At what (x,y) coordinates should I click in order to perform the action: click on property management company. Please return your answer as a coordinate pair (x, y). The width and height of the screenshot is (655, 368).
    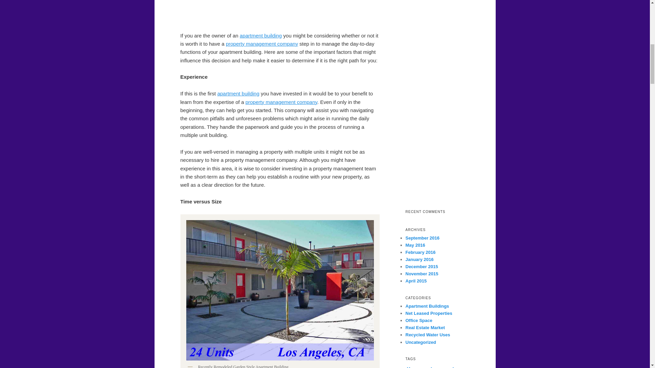
    Looking at the image, I should click on (262, 44).